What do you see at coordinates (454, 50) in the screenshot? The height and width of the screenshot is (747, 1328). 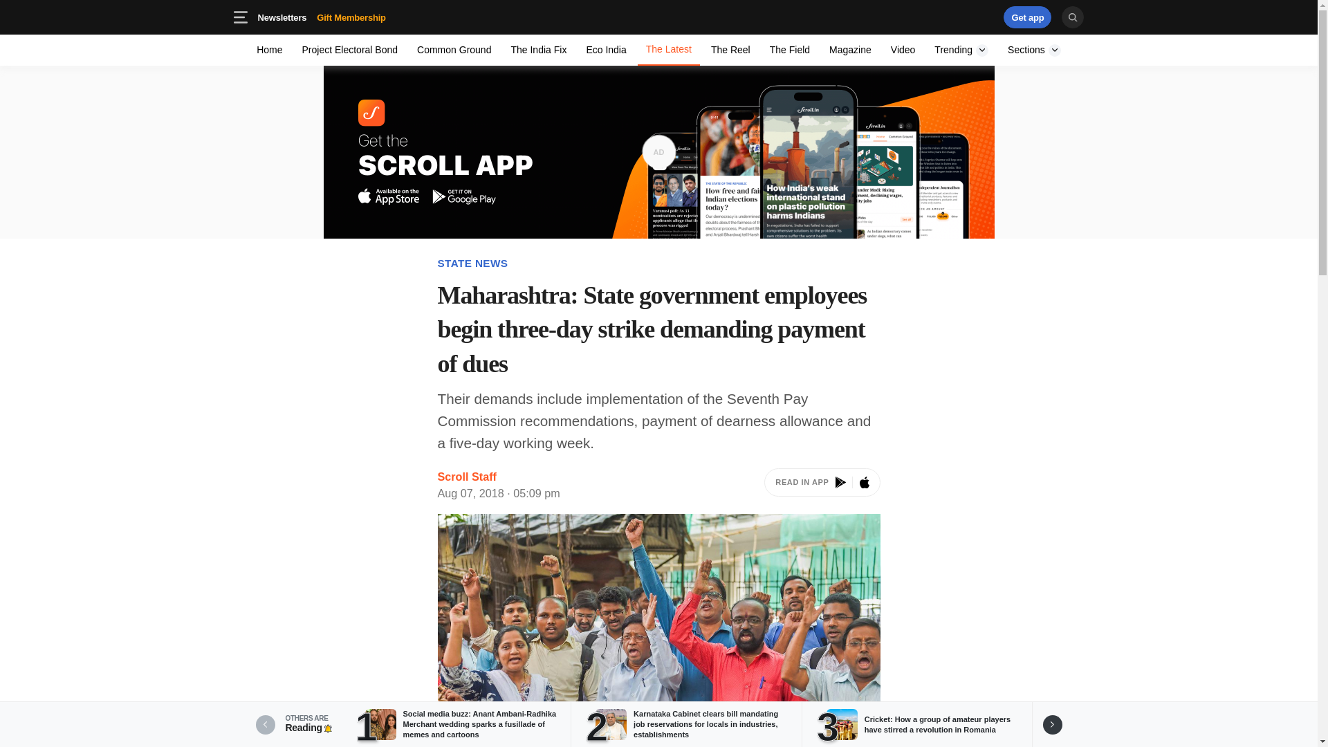 I see `Project Electoral Bond` at bounding box center [454, 50].